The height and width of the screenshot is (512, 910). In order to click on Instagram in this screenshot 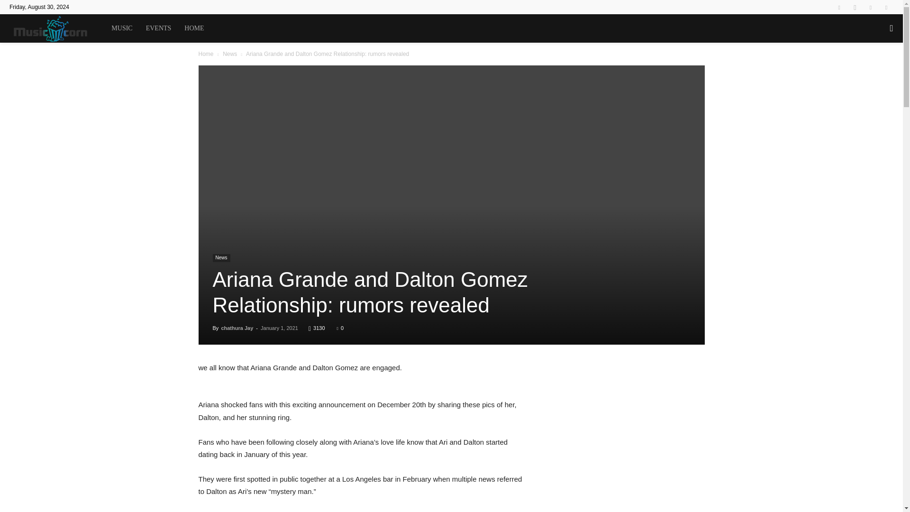, I will do `click(855, 7)`.